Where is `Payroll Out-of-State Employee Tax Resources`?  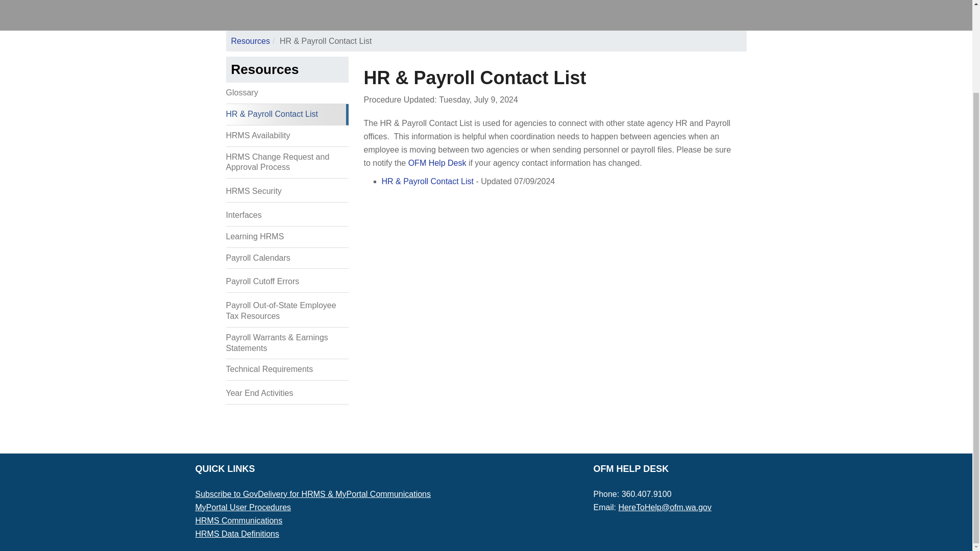 Payroll Out-of-State Employee Tax Resources is located at coordinates (286, 311).